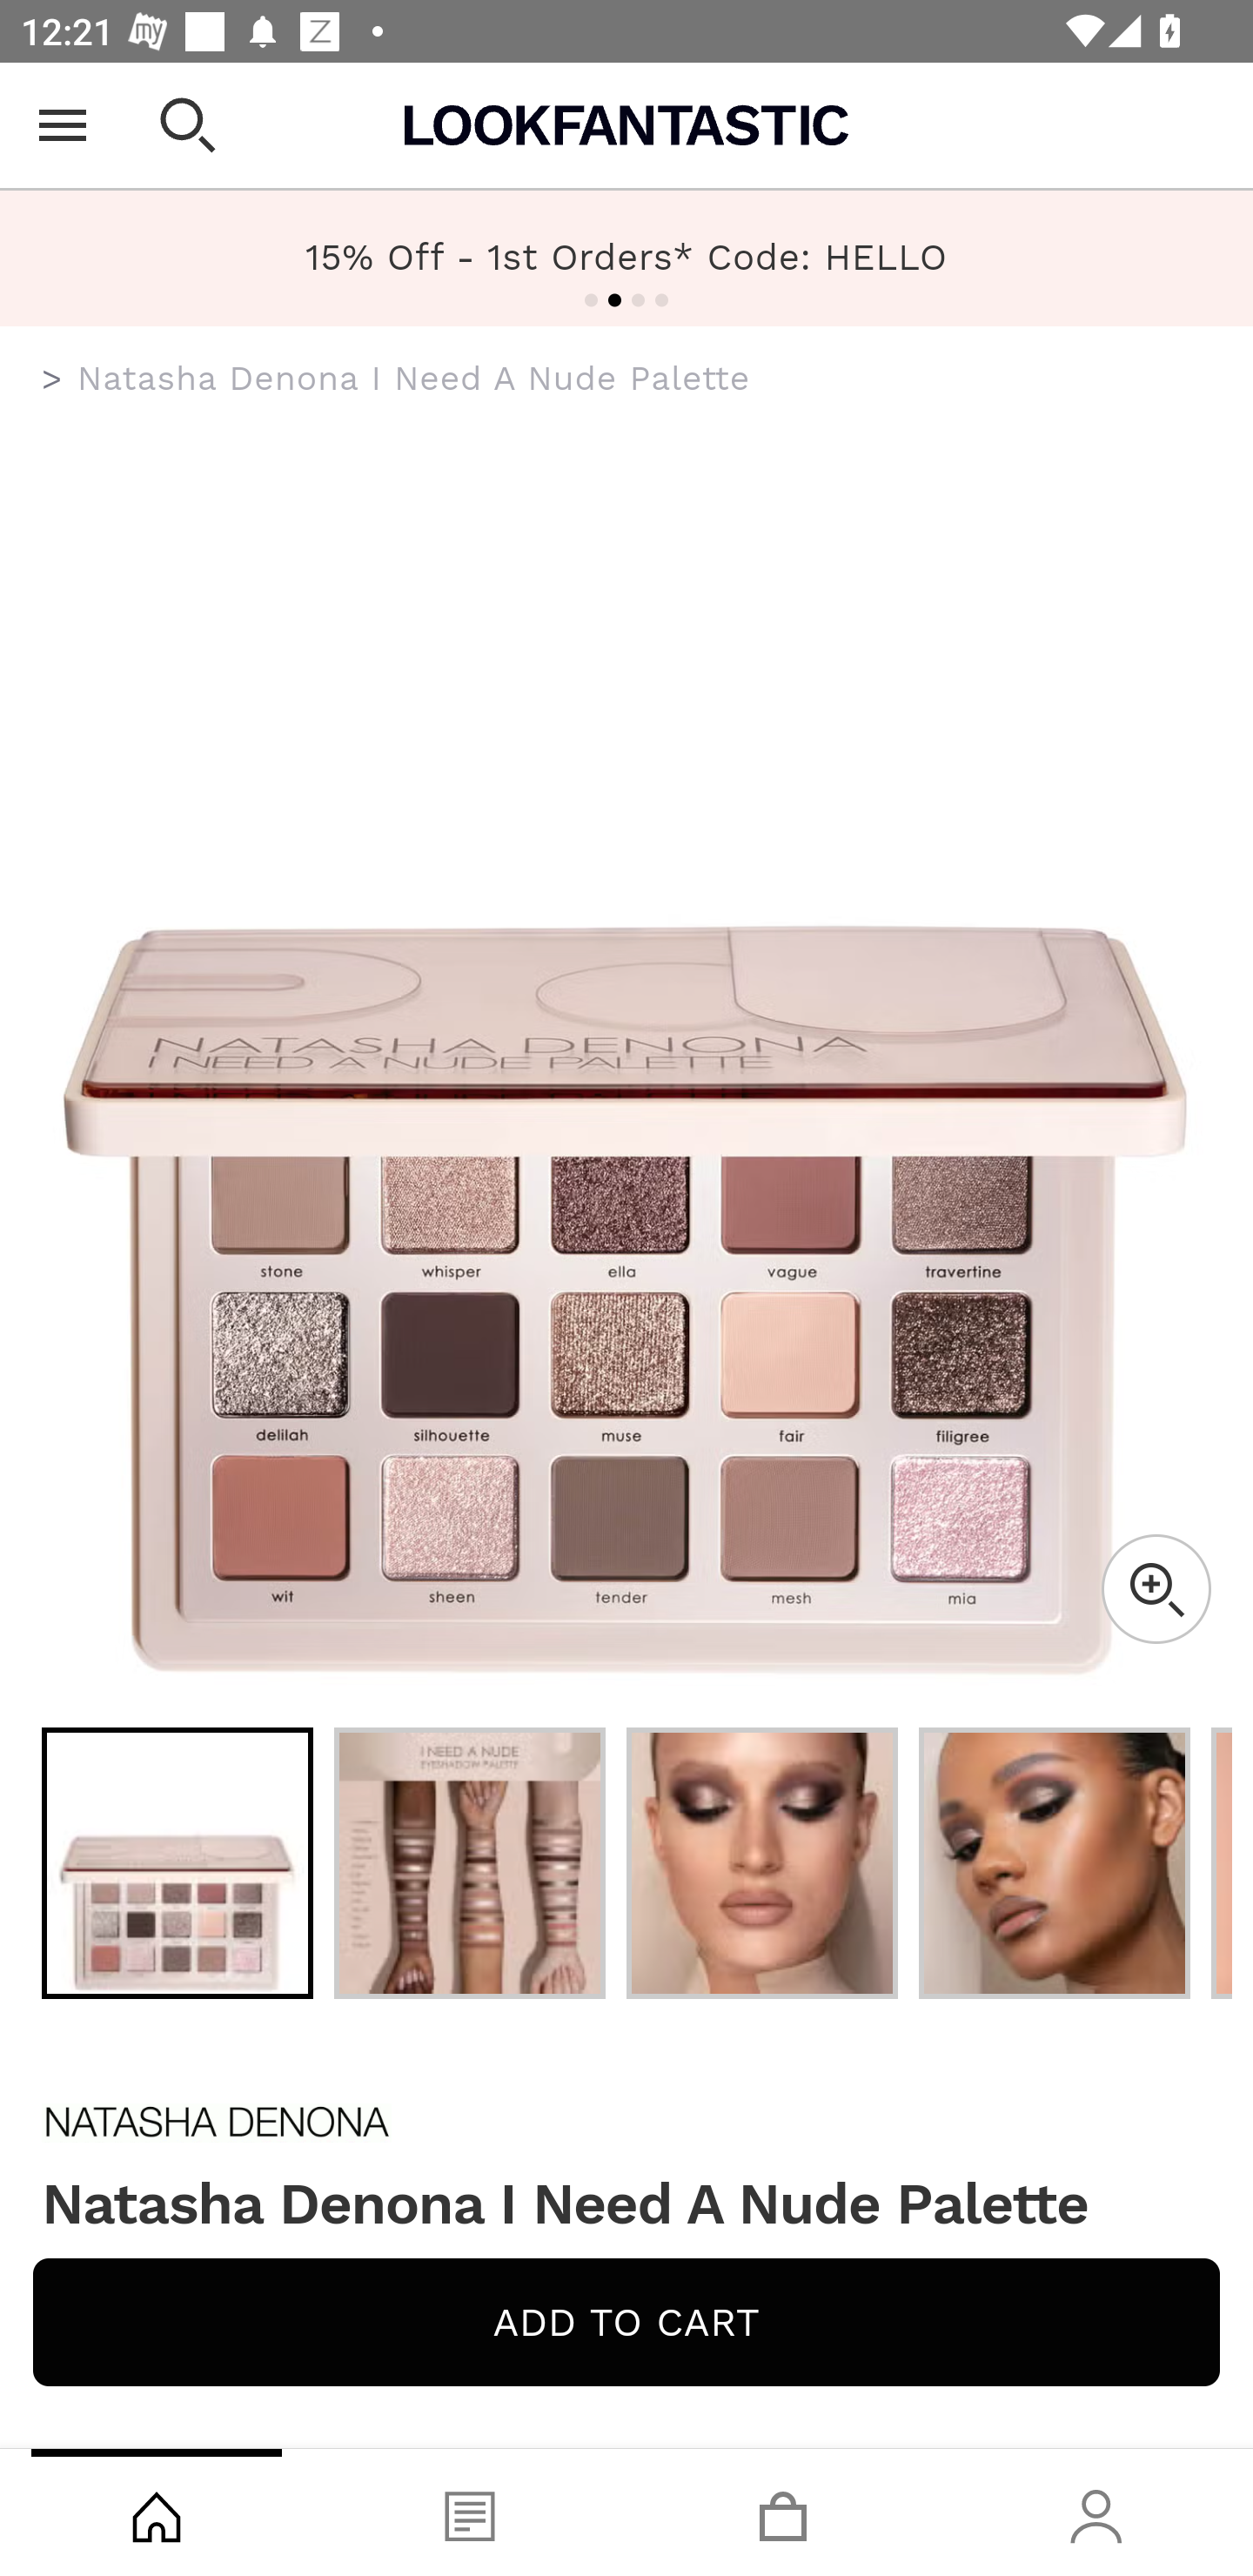 The image size is (1253, 2576). What do you see at coordinates (1096, 2512) in the screenshot?
I see `Account, tab, 4 of 4` at bounding box center [1096, 2512].